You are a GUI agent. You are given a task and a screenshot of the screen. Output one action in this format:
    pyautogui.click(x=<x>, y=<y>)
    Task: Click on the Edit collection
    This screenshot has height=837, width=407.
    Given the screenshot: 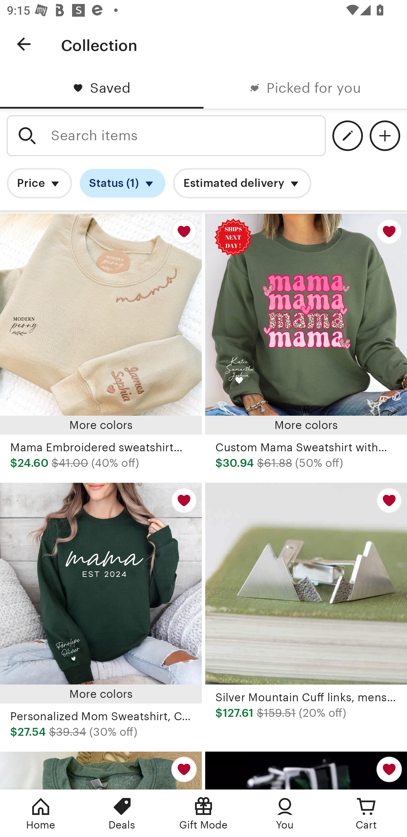 What is the action you would take?
    pyautogui.click(x=348, y=135)
    